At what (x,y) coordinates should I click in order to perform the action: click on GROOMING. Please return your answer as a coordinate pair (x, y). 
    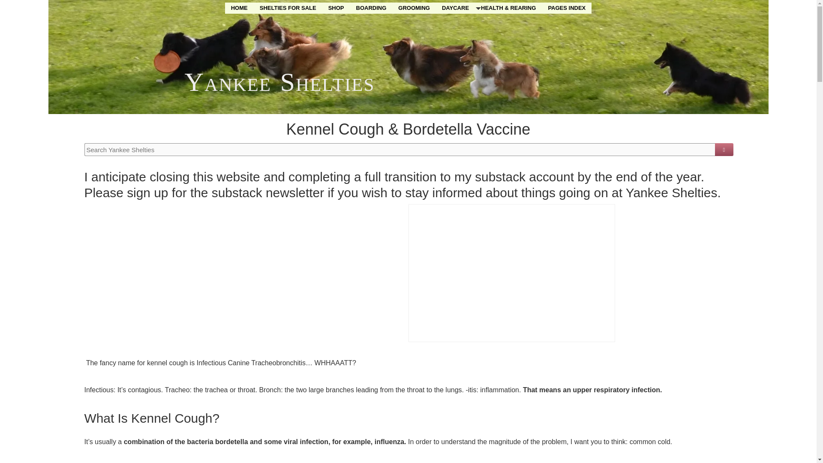
    Looking at the image, I should click on (414, 8).